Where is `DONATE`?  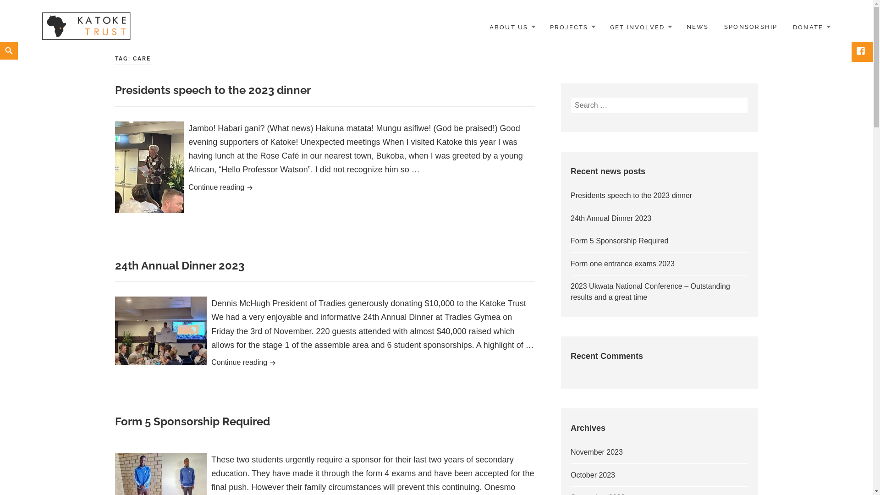 DONATE is located at coordinates (811, 27).